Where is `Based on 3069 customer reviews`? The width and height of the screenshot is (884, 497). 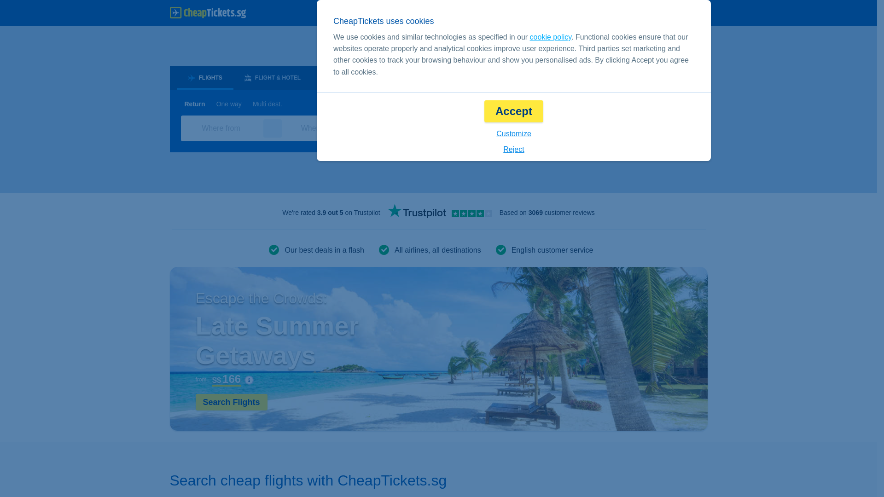 Based on 3069 customer reviews is located at coordinates (547, 213).